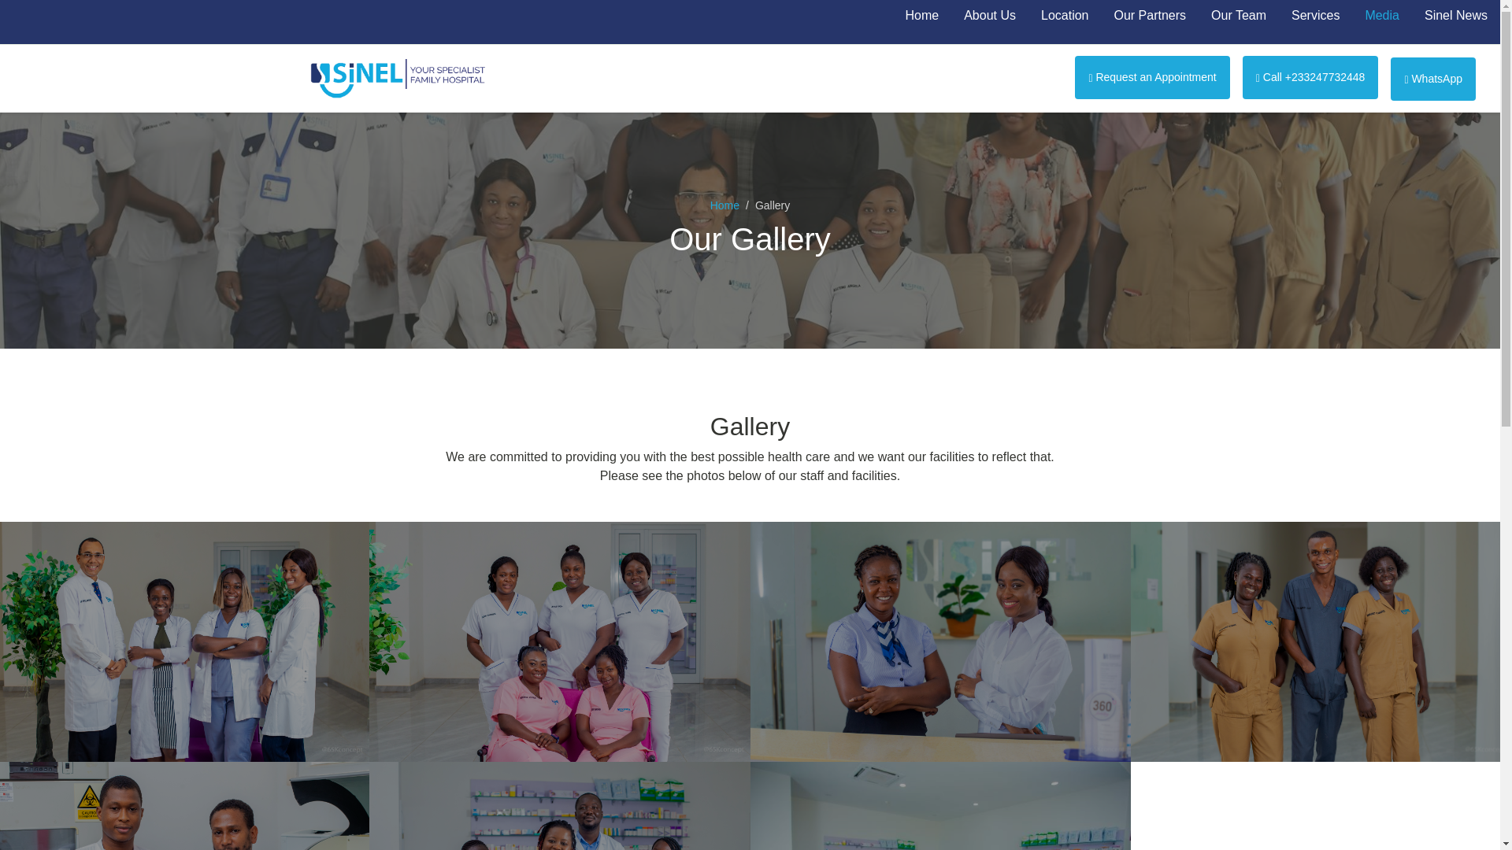  I want to click on Home, so click(921, 16).